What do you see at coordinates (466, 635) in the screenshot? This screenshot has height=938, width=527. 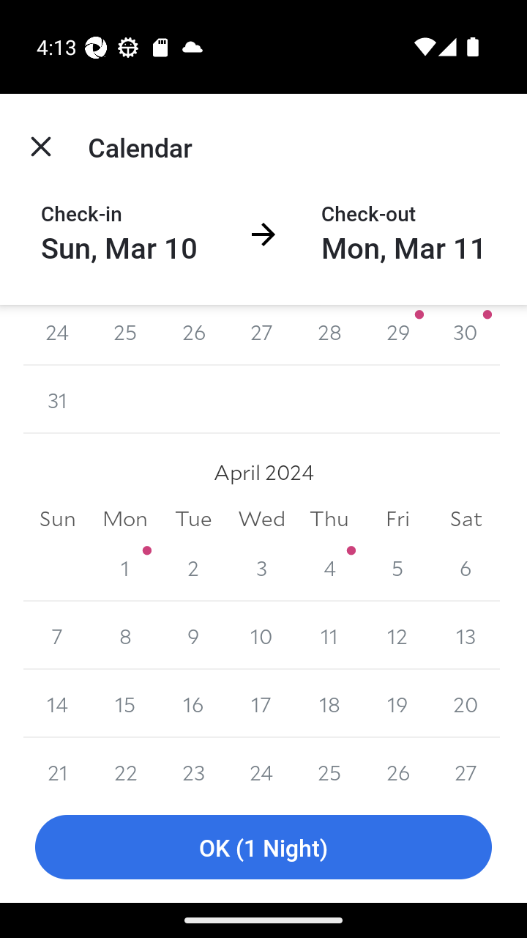 I see `13 13 April 2024` at bounding box center [466, 635].